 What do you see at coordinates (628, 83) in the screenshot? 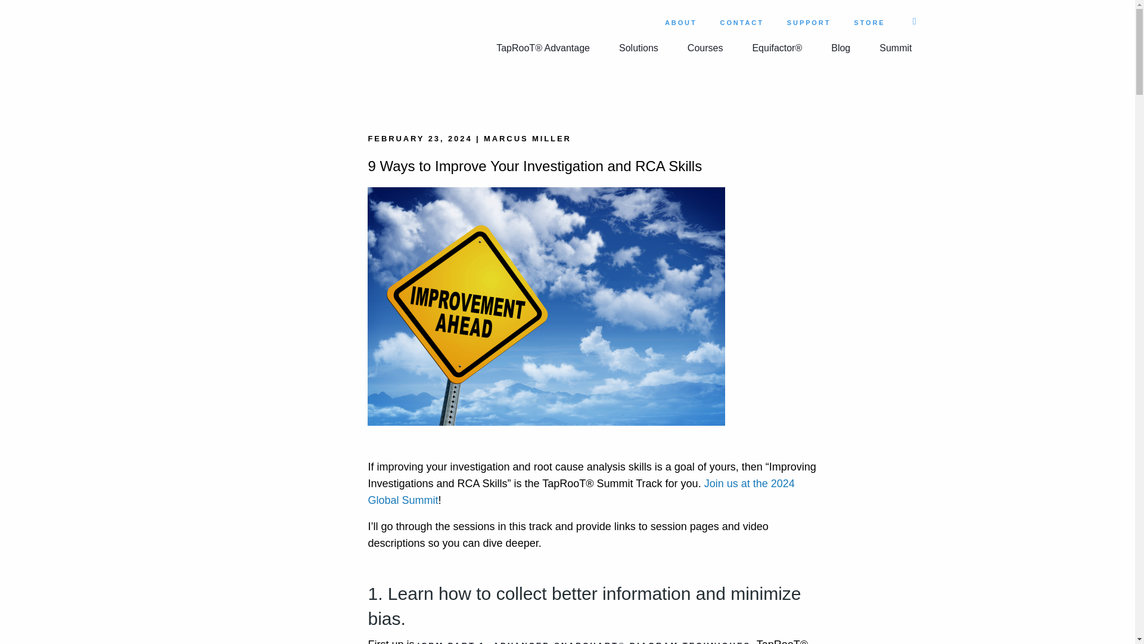
I see `Safety` at bounding box center [628, 83].